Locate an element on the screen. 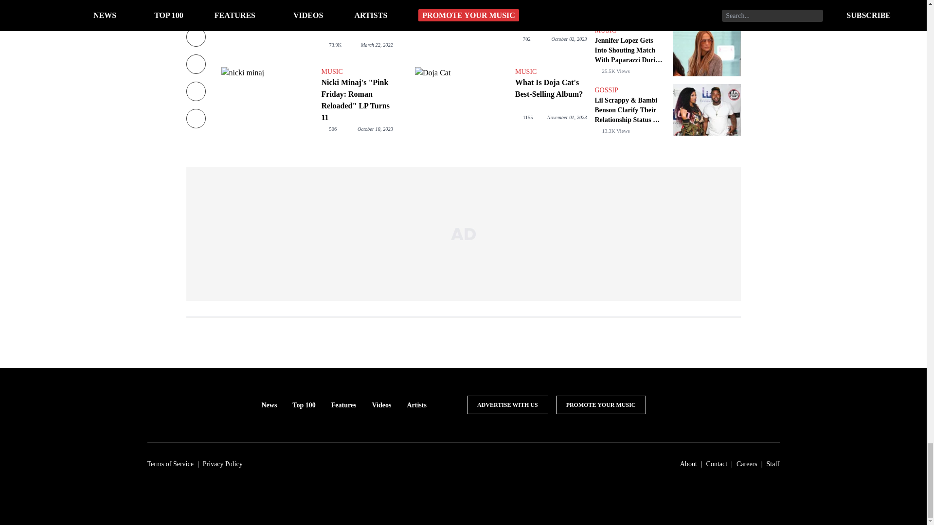 Image resolution: width=934 pixels, height=525 pixels. MUSIC is located at coordinates (357, 72).